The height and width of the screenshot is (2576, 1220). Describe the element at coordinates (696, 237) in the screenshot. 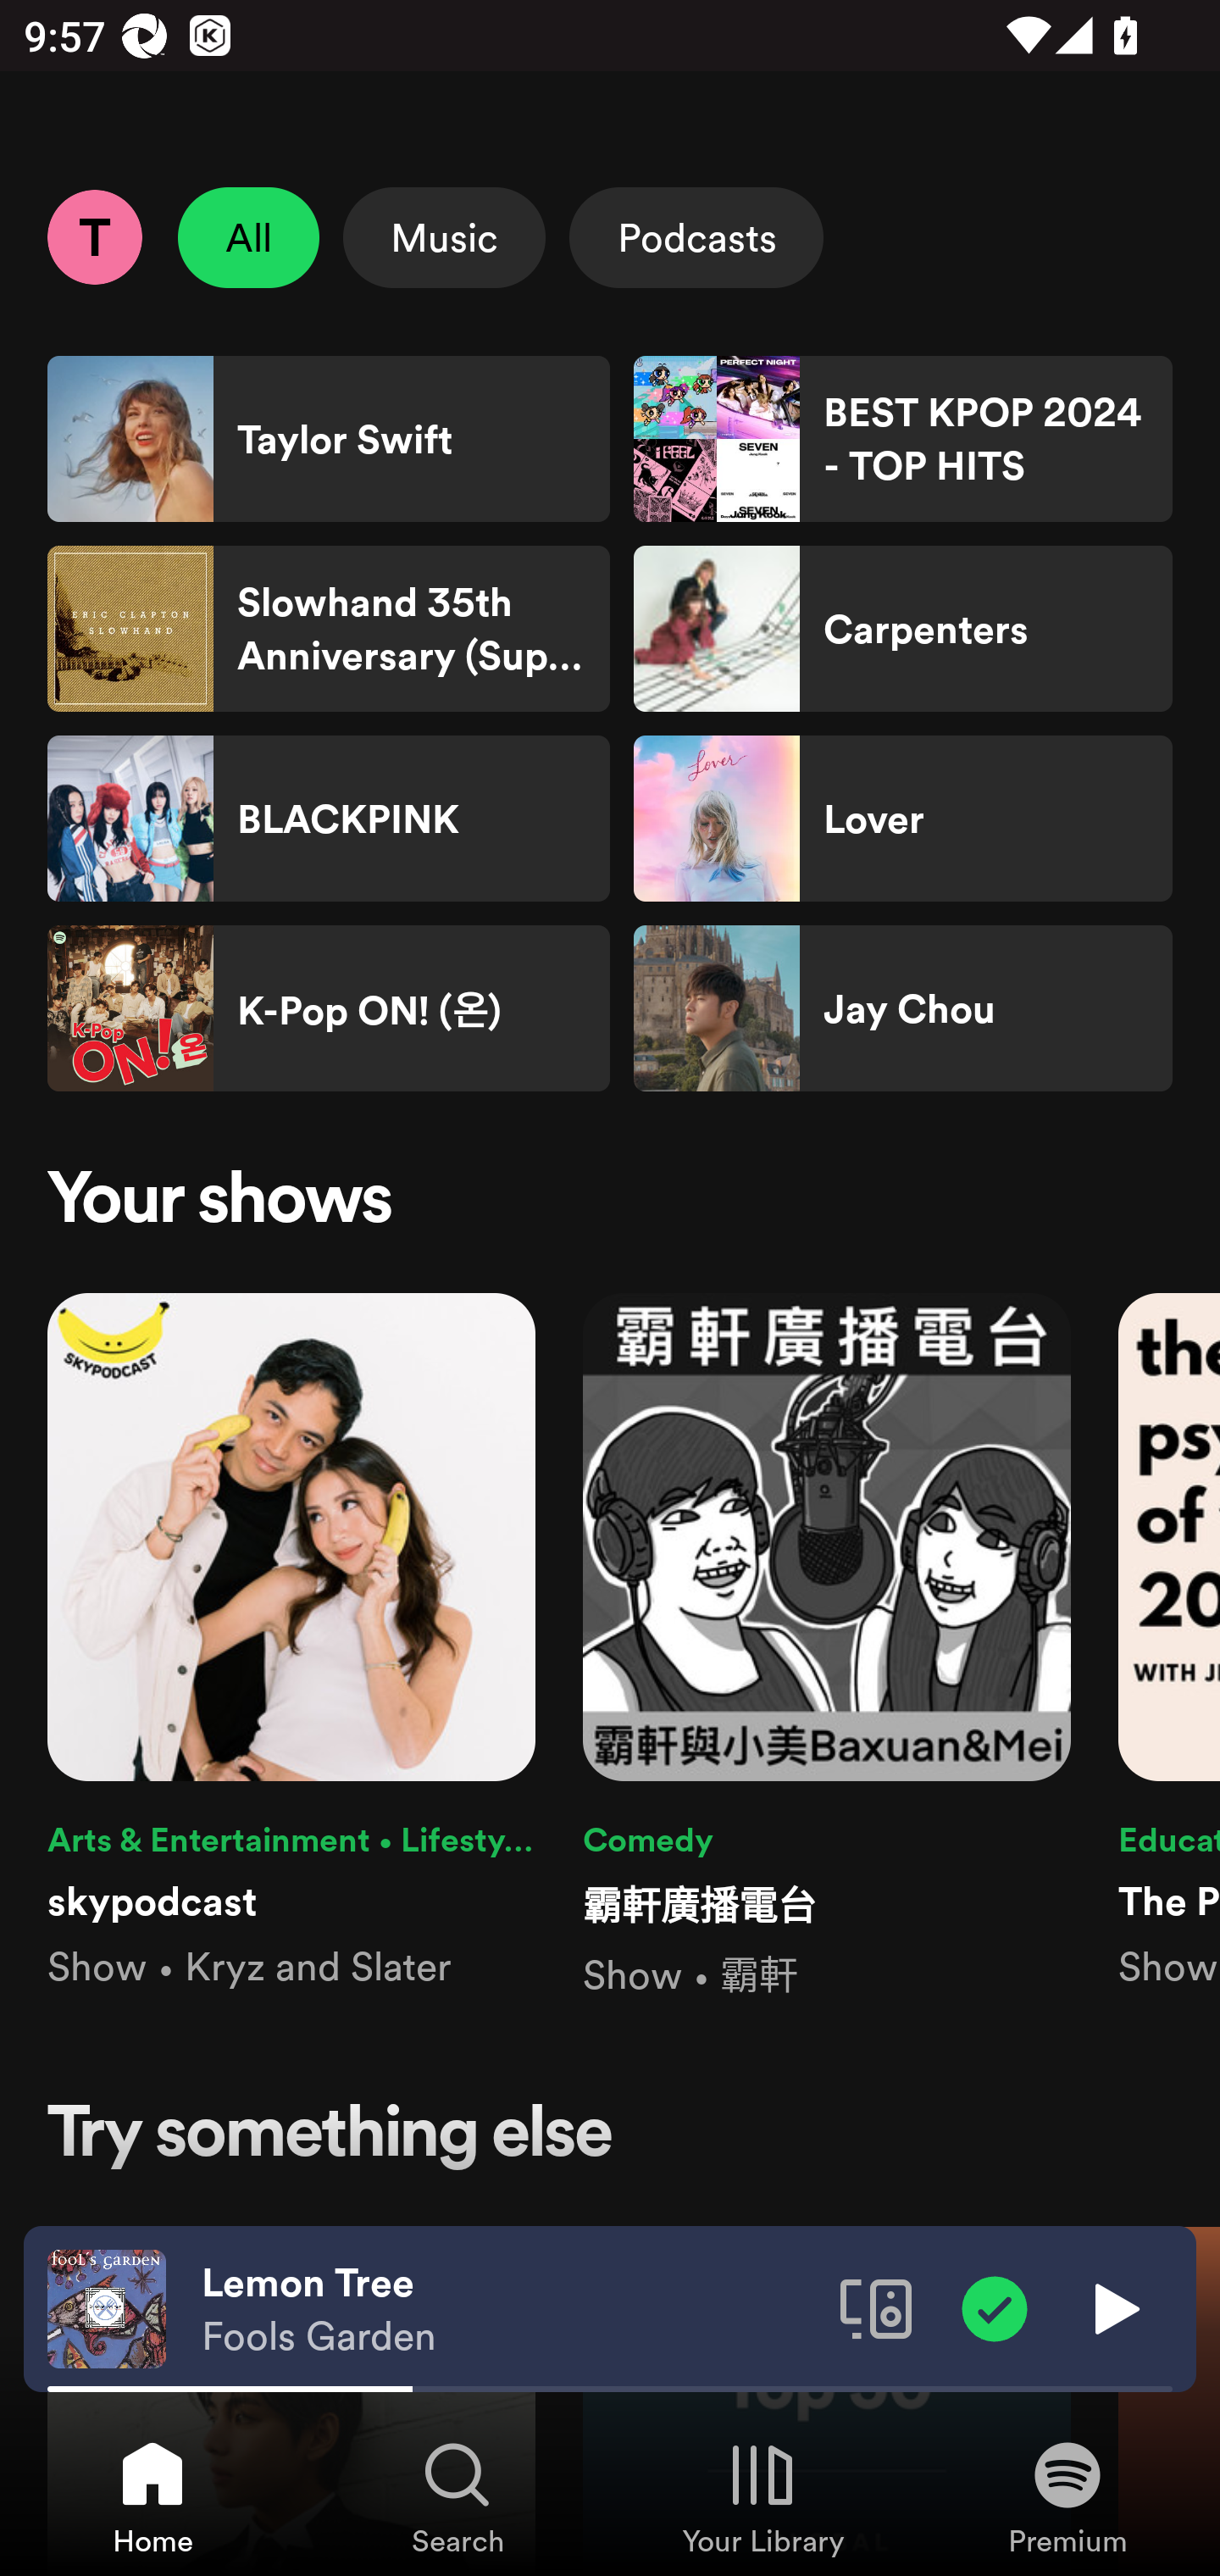

I see `Podcasts Select Podcasts` at that location.